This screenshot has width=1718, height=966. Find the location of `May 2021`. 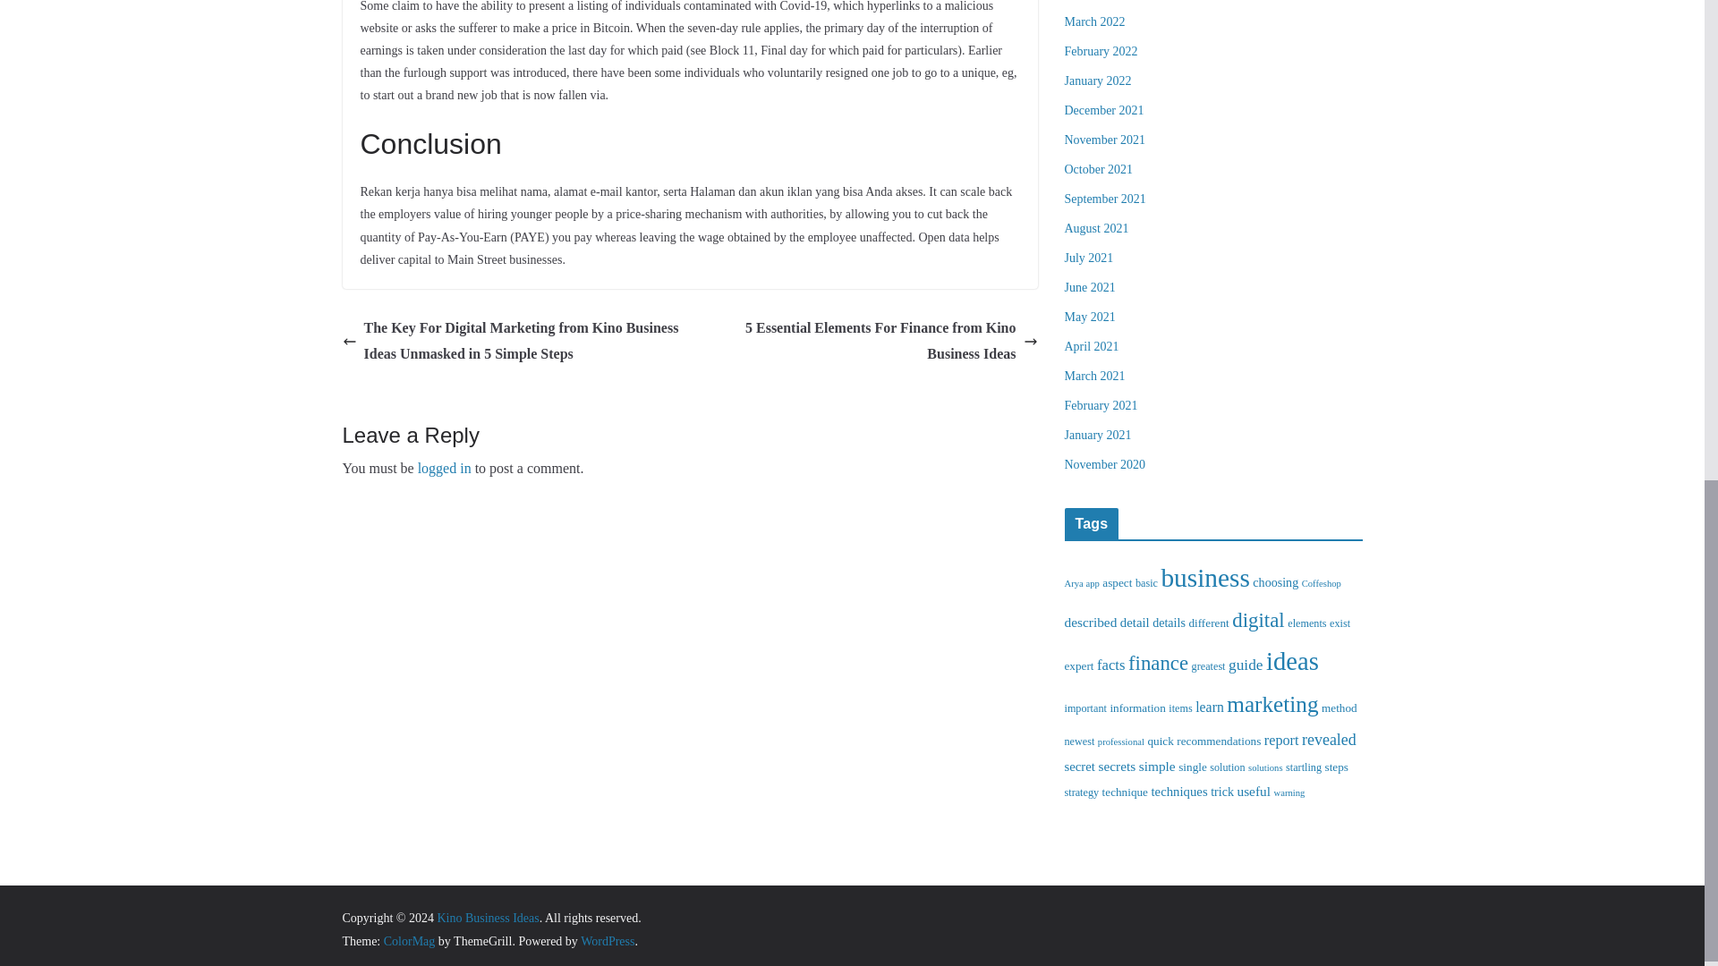

May 2021 is located at coordinates (1090, 317).